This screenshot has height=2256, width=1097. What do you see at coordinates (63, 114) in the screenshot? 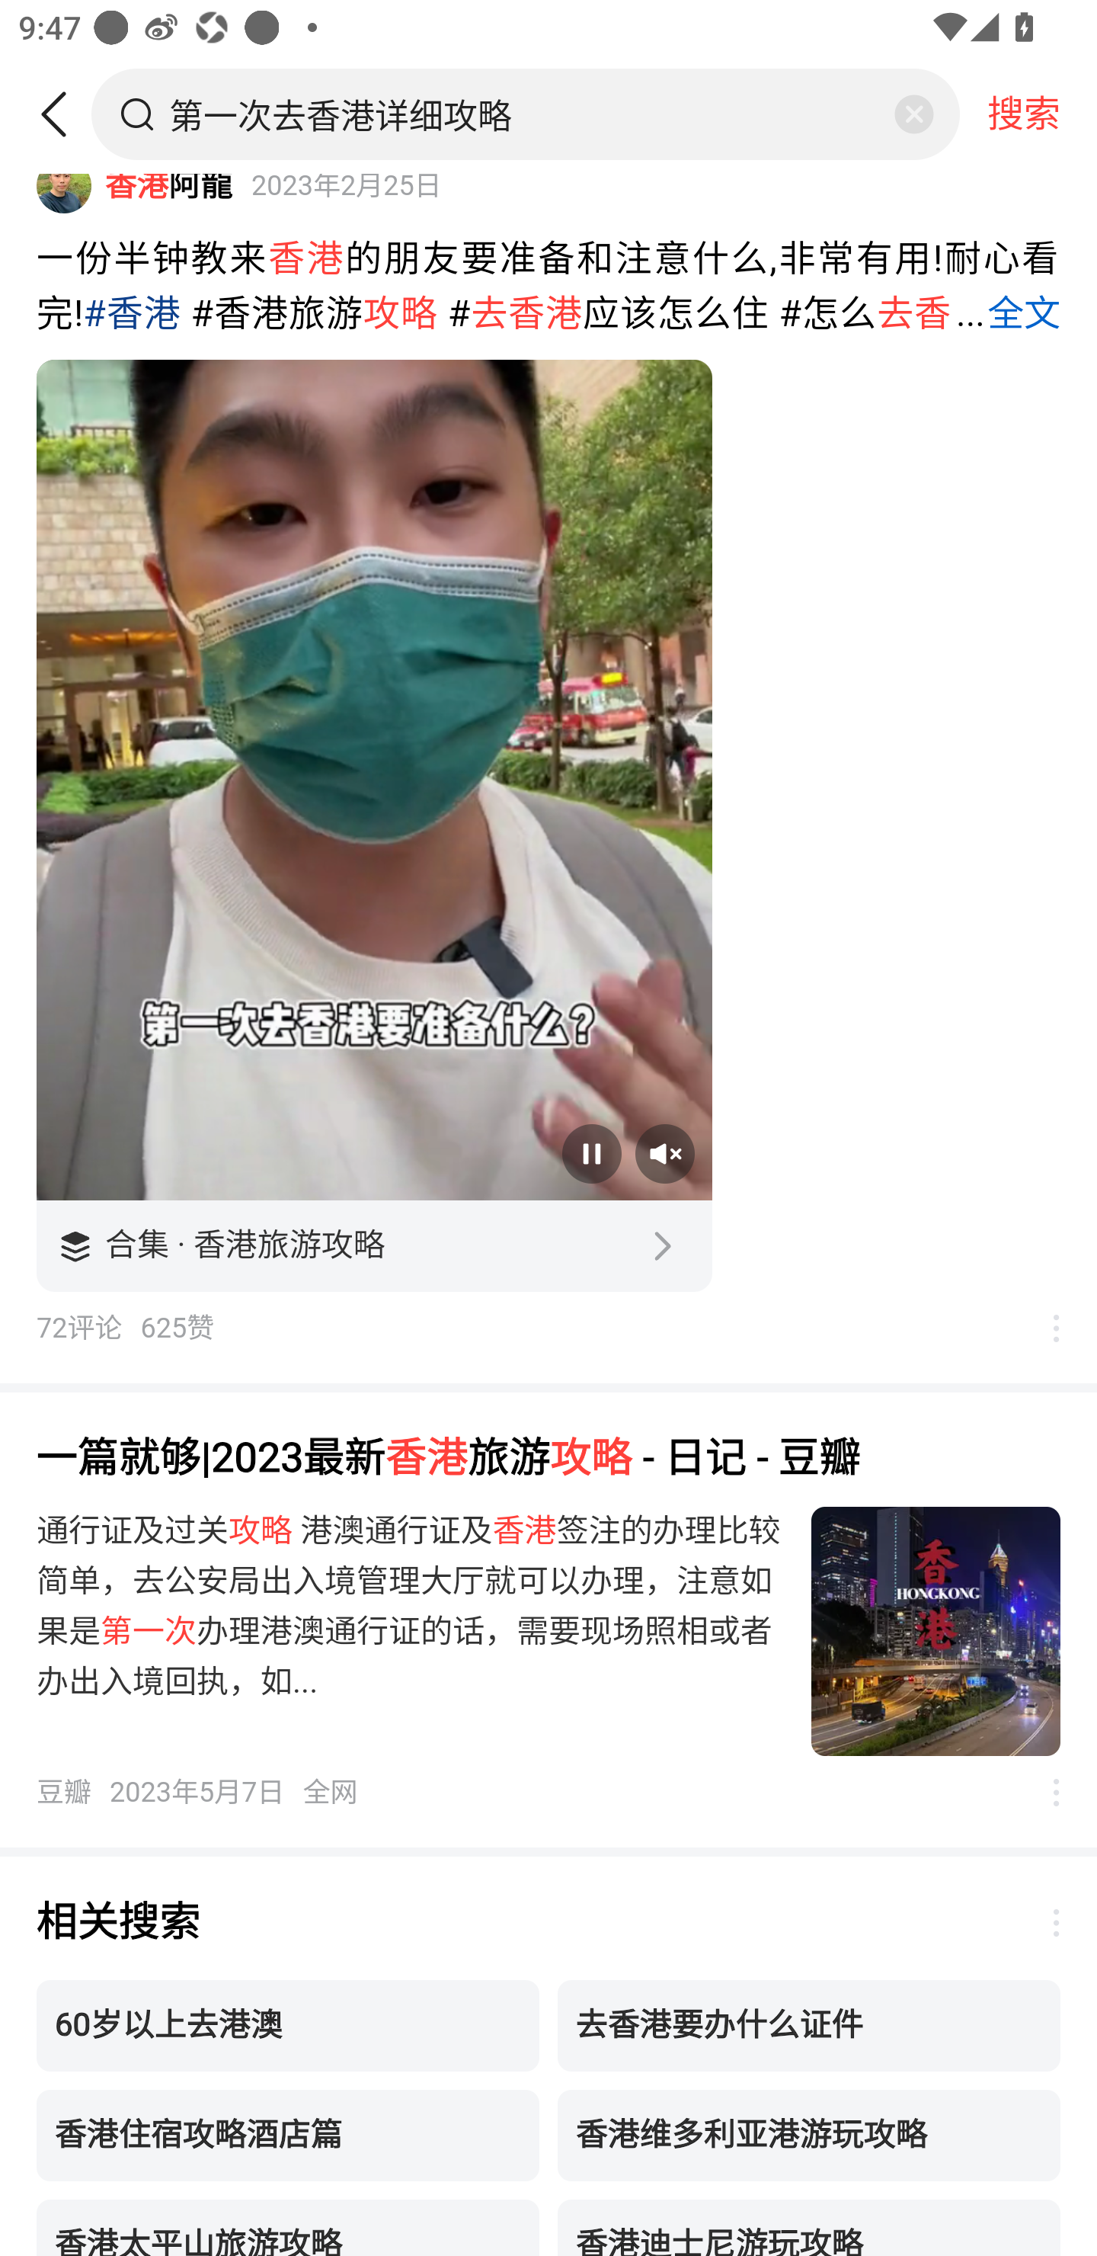
I see `返回` at bounding box center [63, 114].